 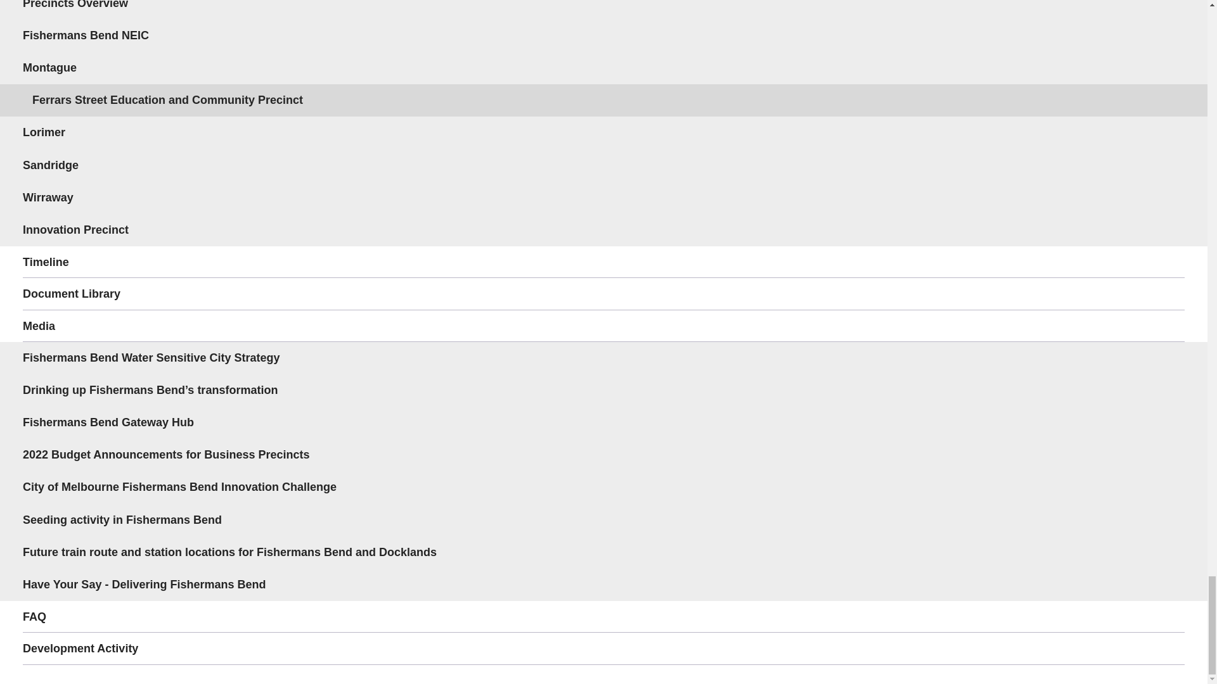 What do you see at coordinates (1168, 67) in the screenshot?
I see `Open submenu` at bounding box center [1168, 67].